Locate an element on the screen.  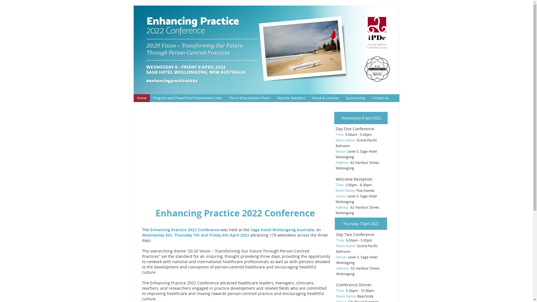
Contact Us is located at coordinates (380, 98).